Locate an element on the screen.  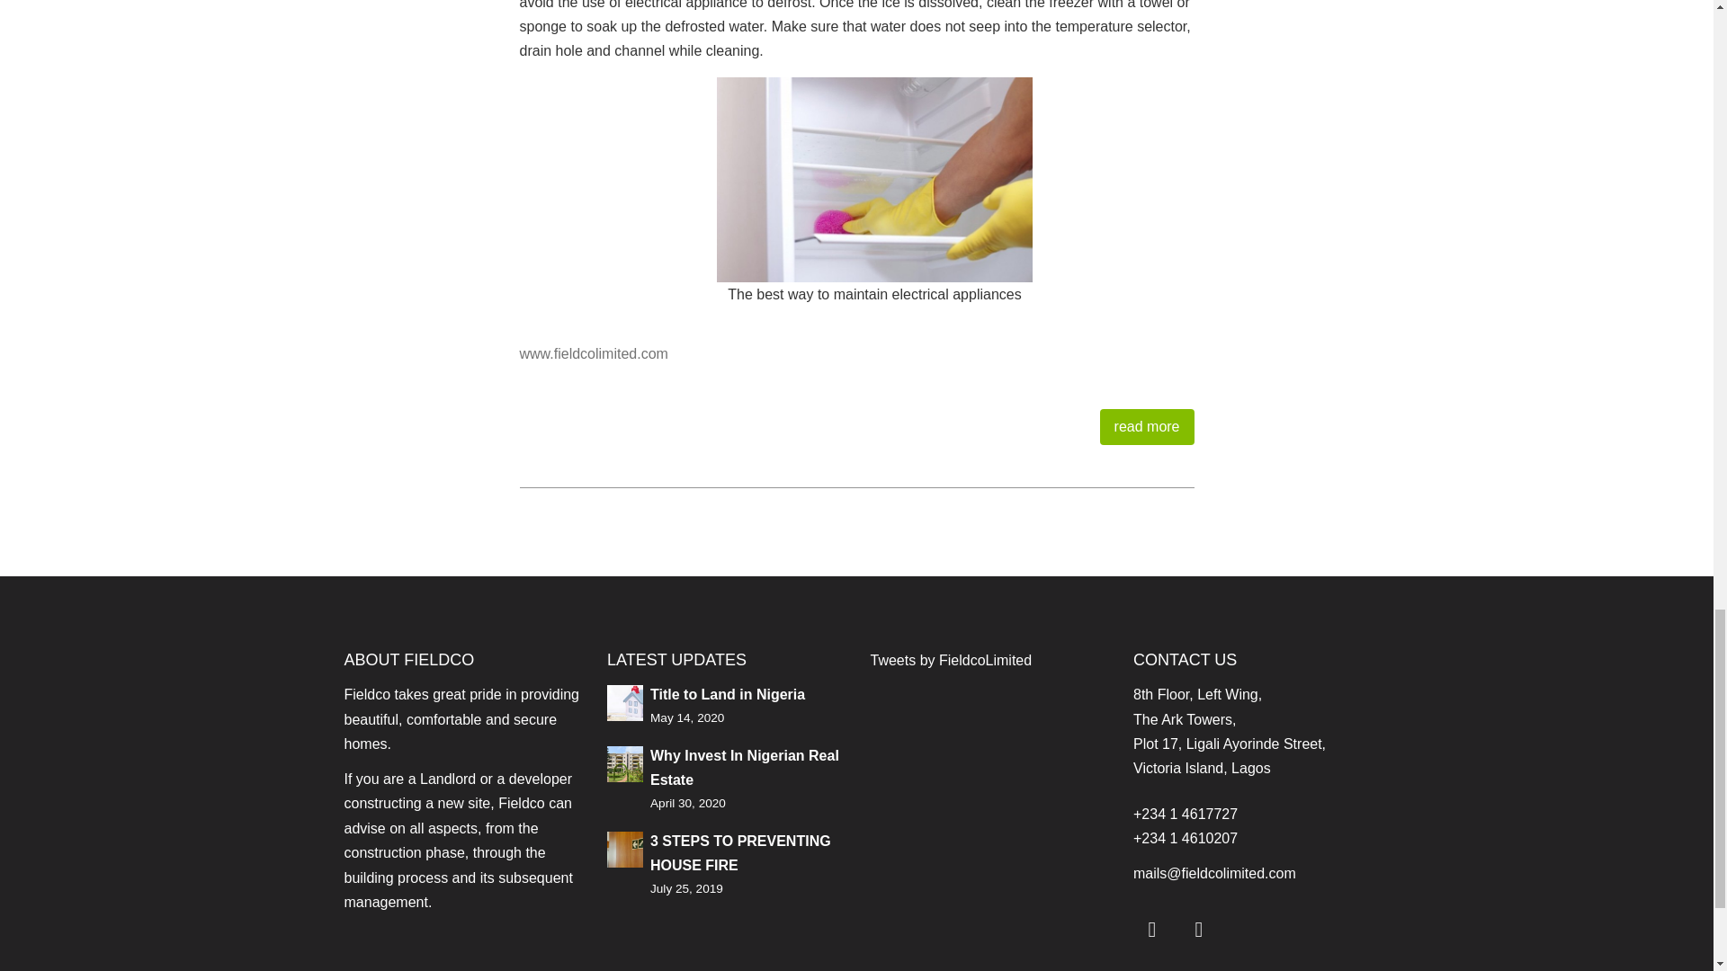
Title to Land in Nigeria is located at coordinates (624, 701).